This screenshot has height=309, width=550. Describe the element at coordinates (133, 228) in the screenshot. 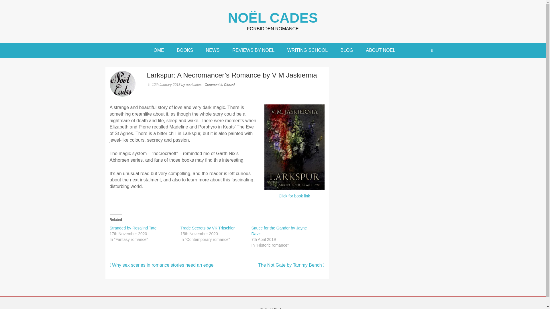

I see `Stranded by Rosalind Tate` at that location.